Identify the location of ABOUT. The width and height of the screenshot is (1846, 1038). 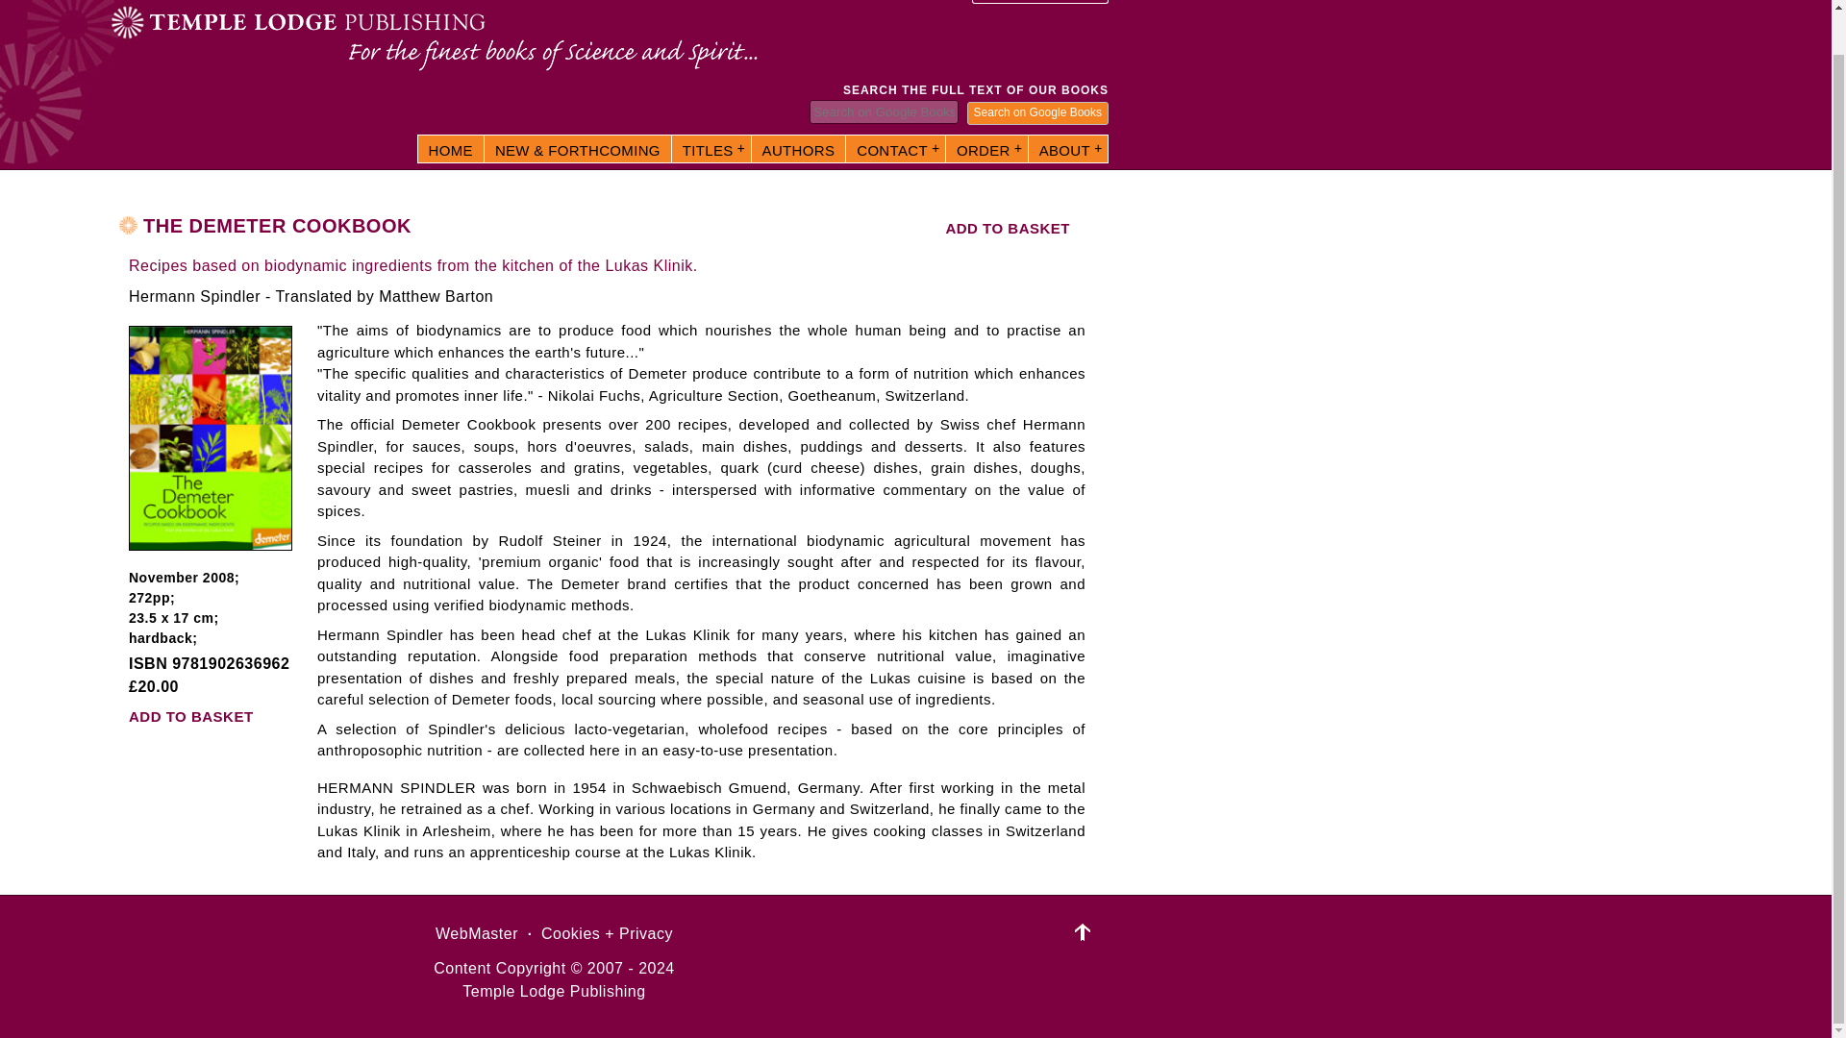
(1067, 148).